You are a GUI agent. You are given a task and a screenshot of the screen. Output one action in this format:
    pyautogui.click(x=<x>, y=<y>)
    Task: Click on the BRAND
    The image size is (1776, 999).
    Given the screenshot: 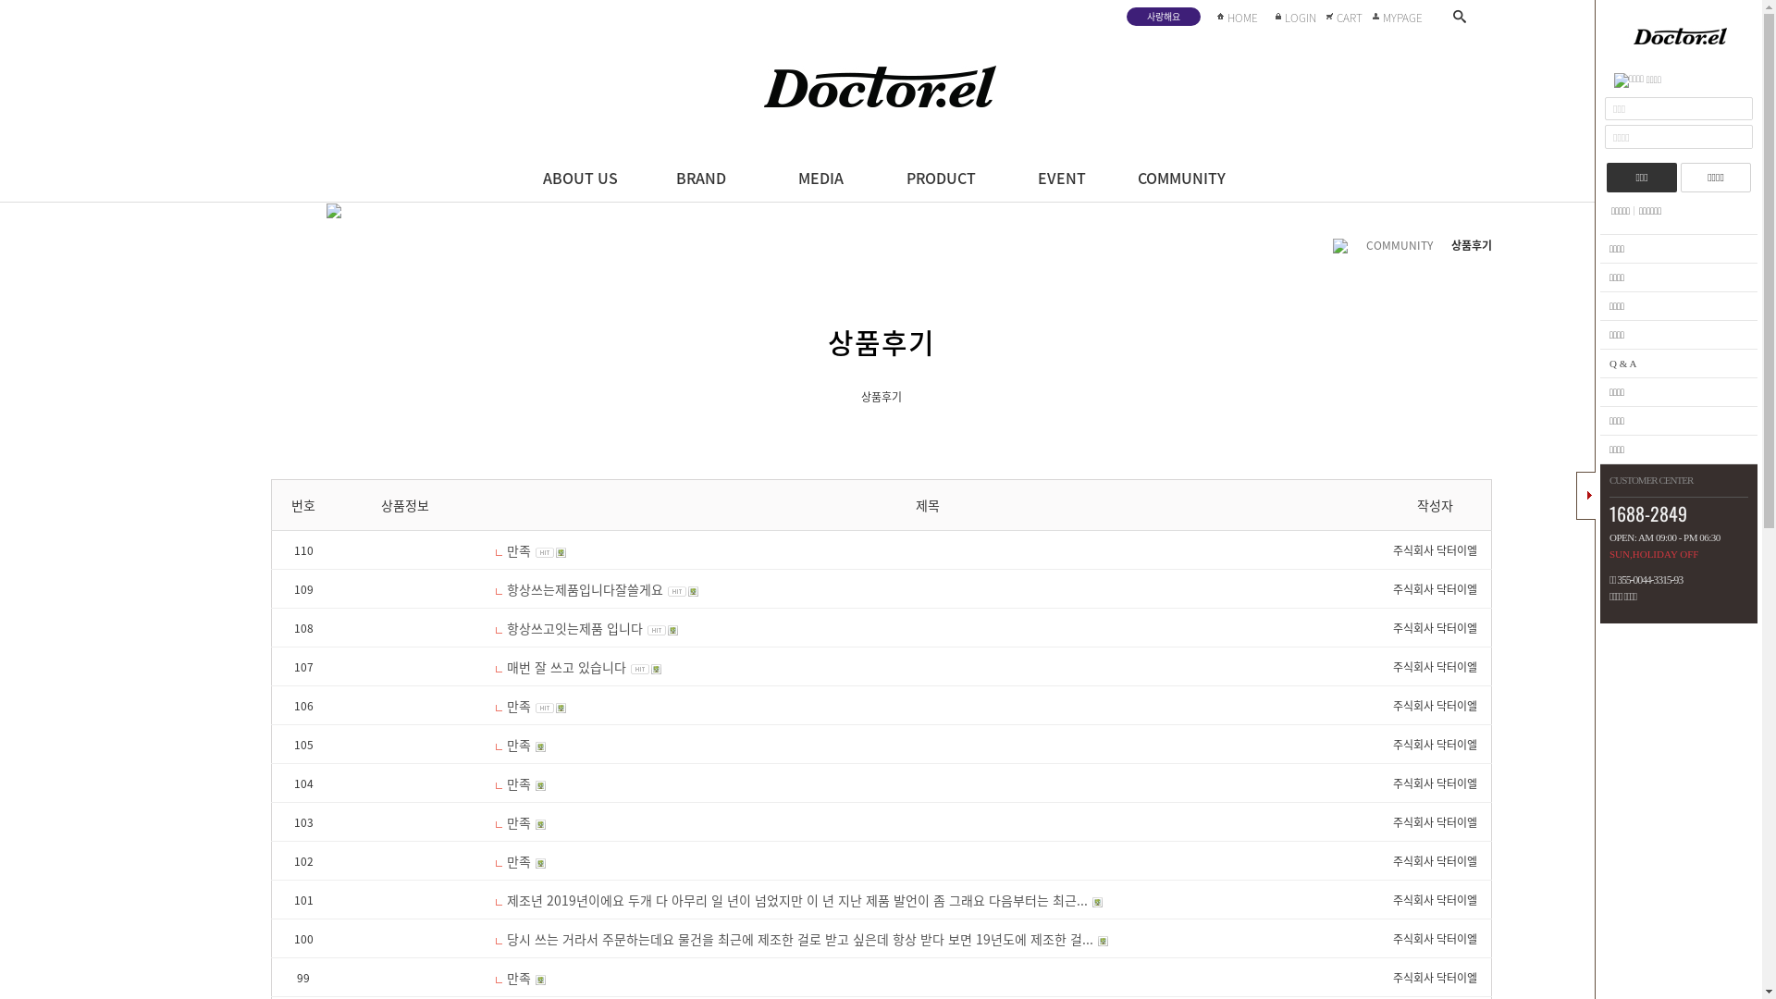 What is the action you would take?
    pyautogui.click(x=700, y=176)
    